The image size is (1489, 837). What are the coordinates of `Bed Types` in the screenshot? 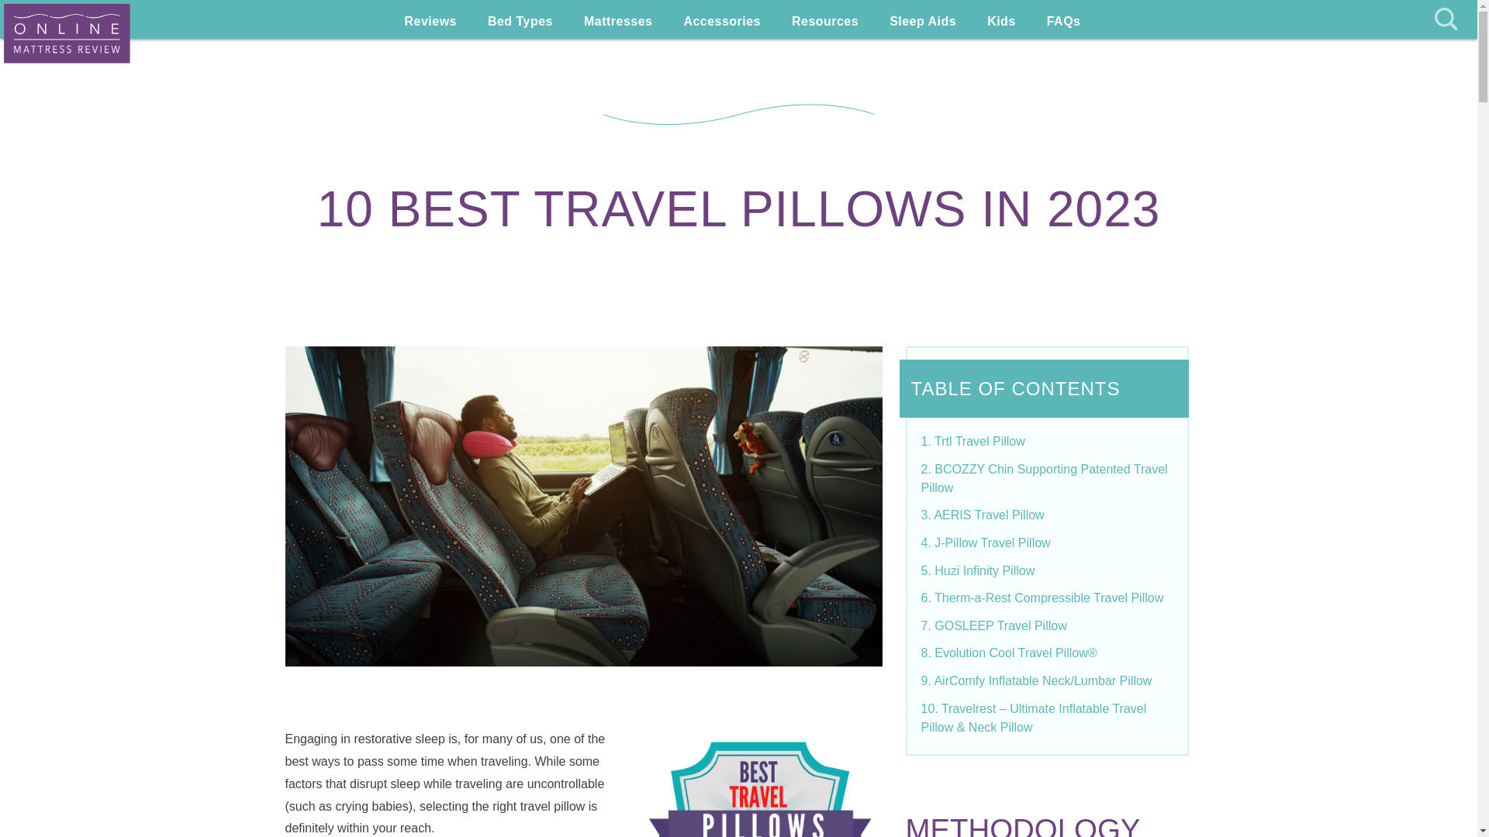 It's located at (520, 19).